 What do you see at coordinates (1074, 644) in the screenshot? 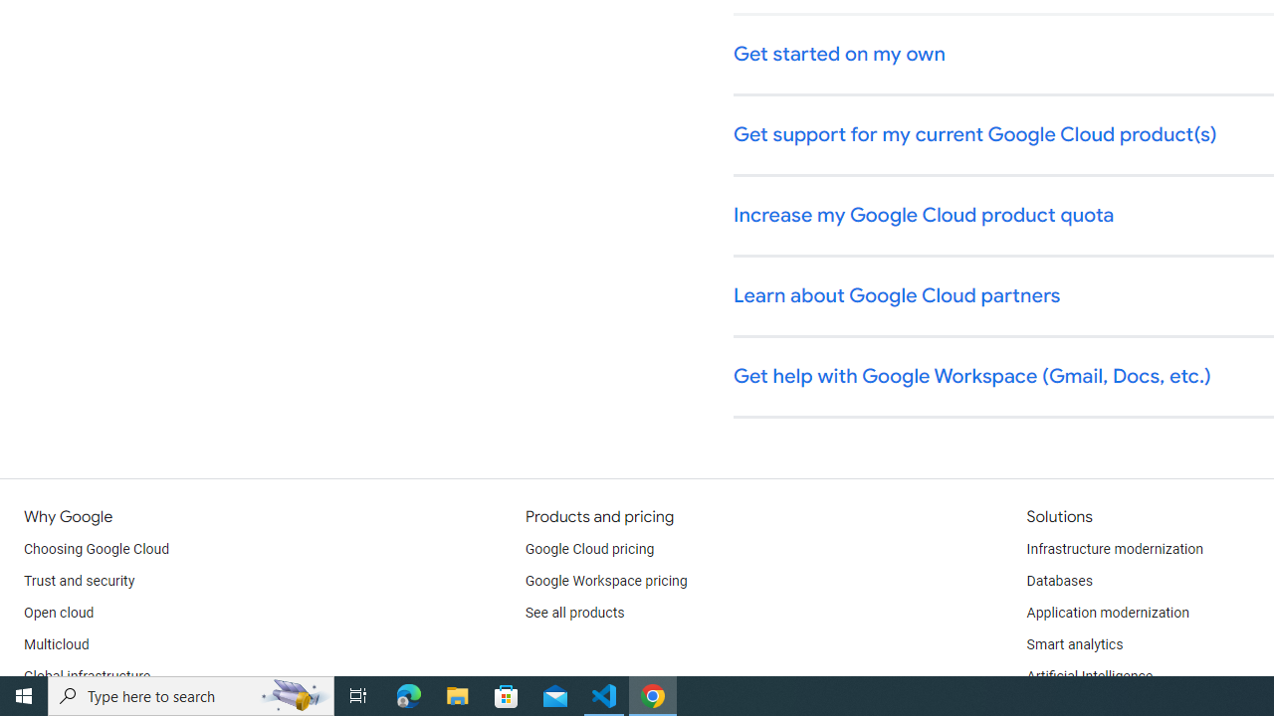
I see `Smart analytics` at bounding box center [1074, 644].